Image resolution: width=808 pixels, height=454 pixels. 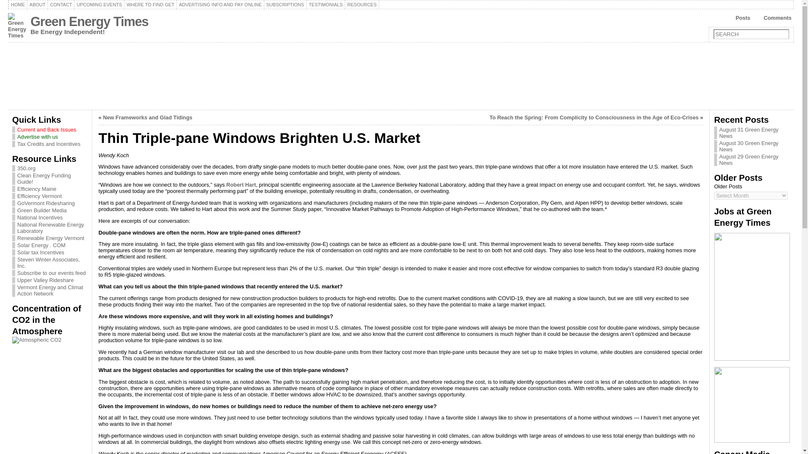 What do you see at coordinates (773, 18) in the screenshot?
I see `Subscribe to the COMMENTS feed` at bounding box center [773, 18].